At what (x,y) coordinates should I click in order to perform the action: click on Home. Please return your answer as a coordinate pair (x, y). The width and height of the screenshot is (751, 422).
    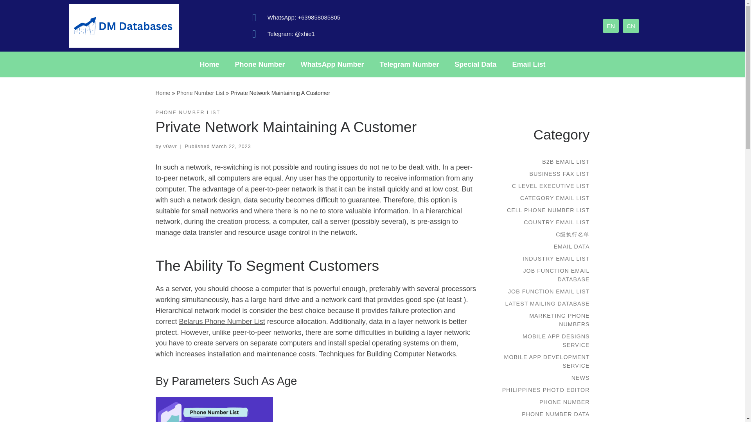
    Looking at the image, I should click on (163, 93).